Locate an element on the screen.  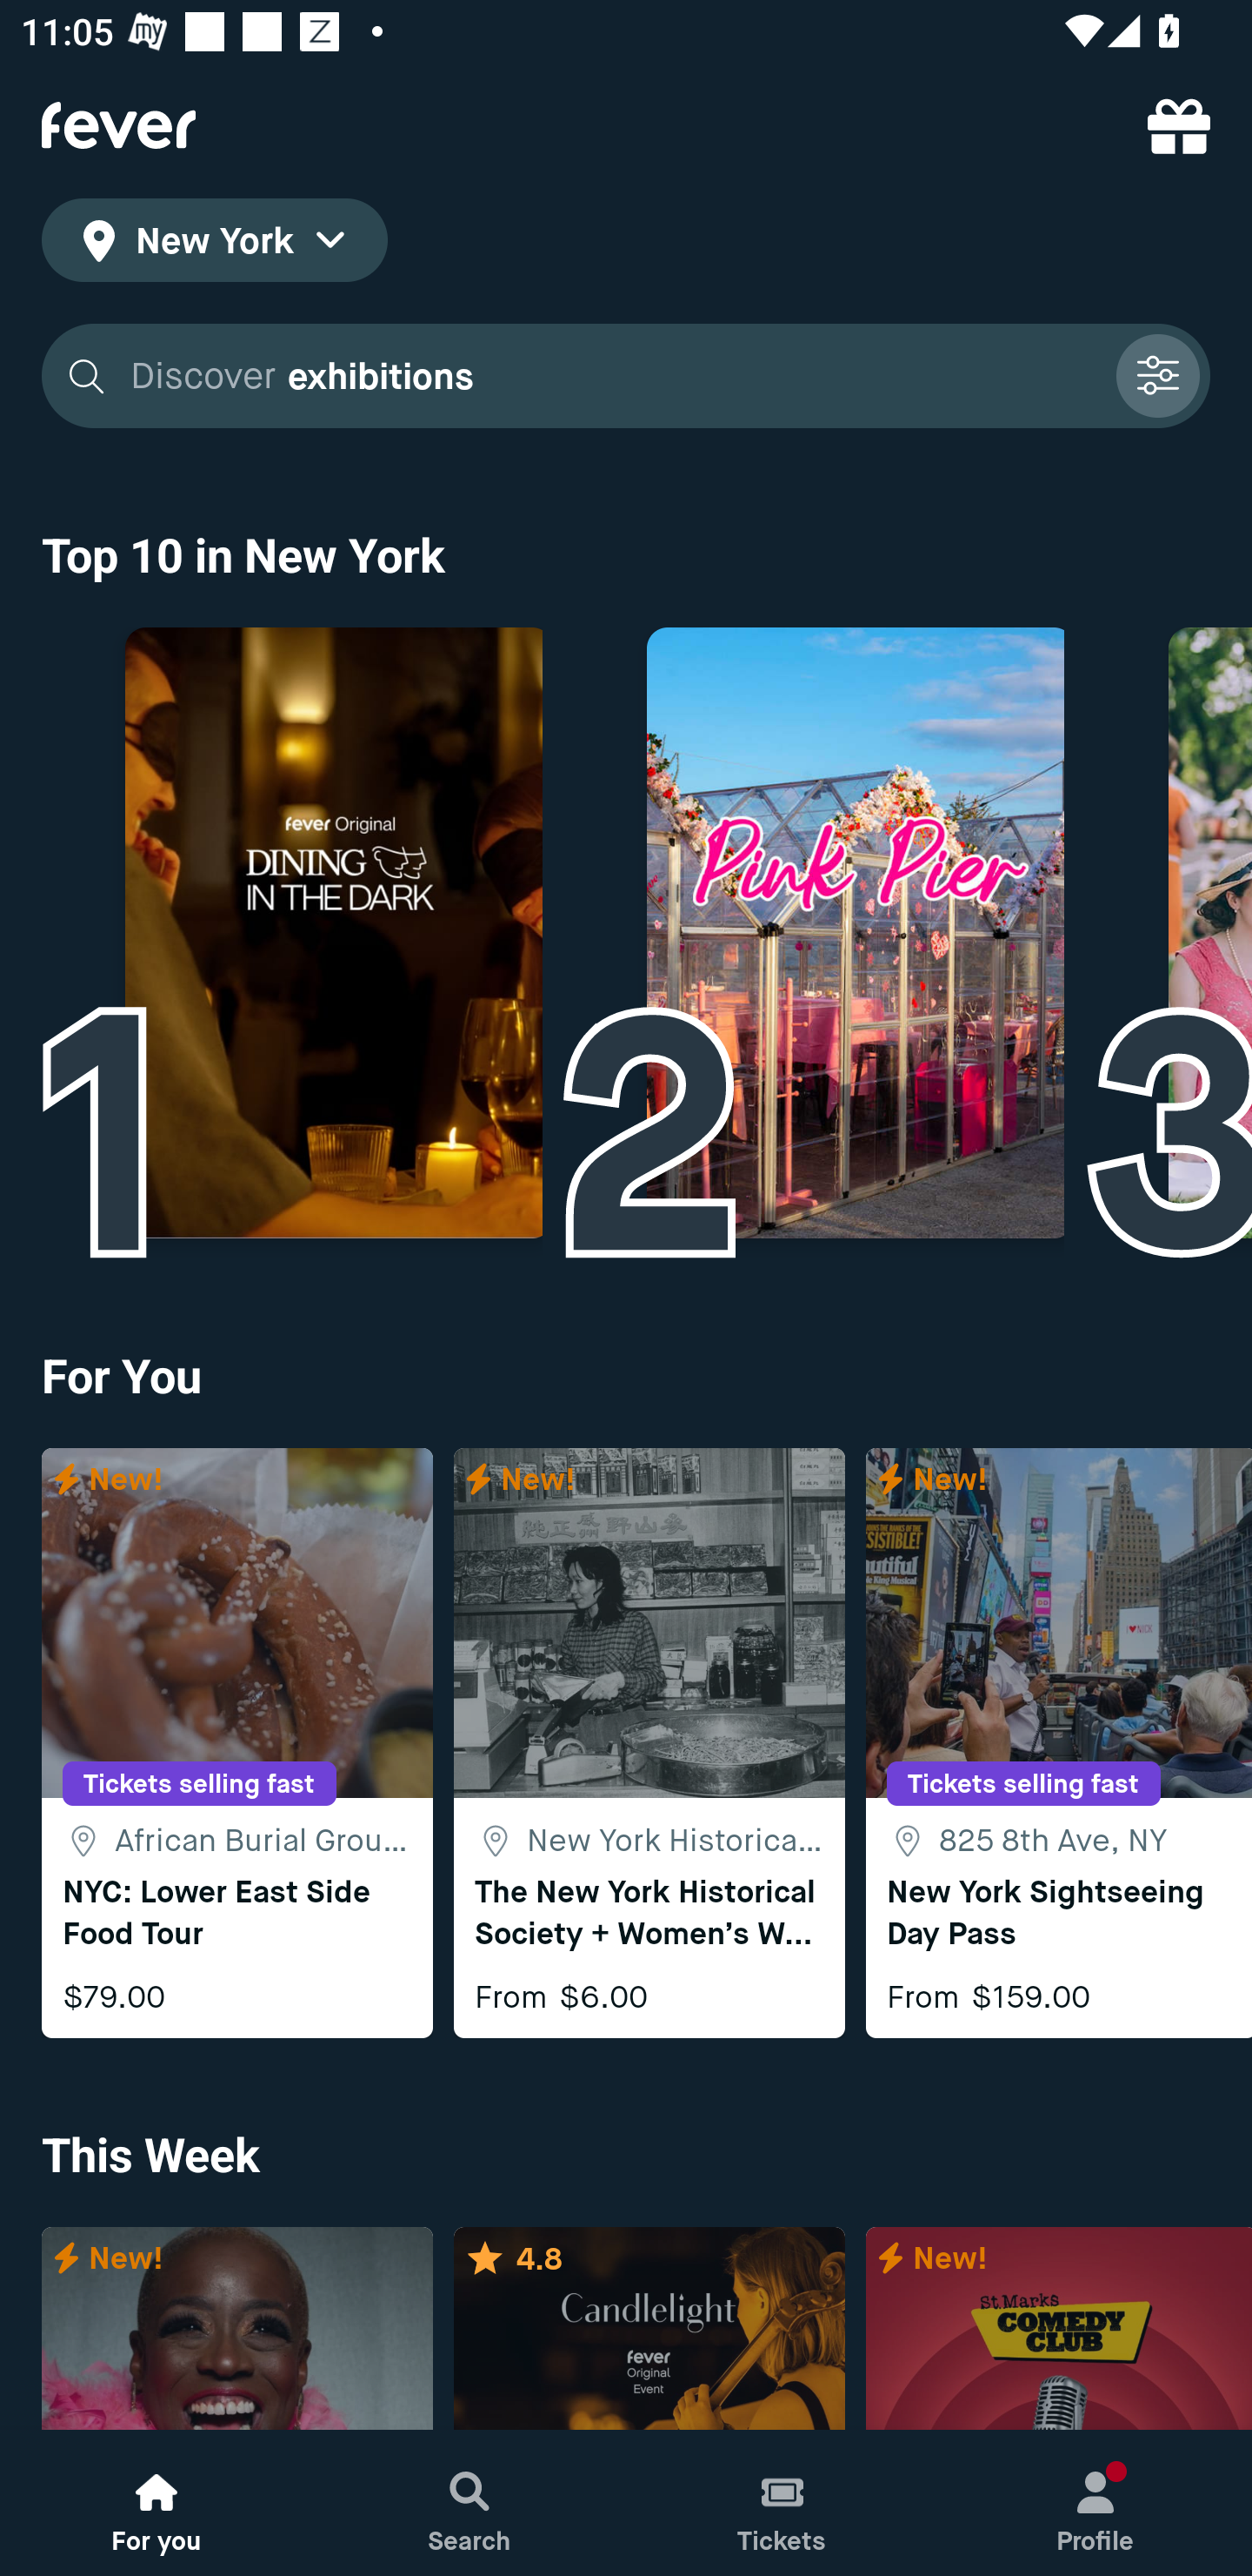
Search is located at coordinates (469, 2503).